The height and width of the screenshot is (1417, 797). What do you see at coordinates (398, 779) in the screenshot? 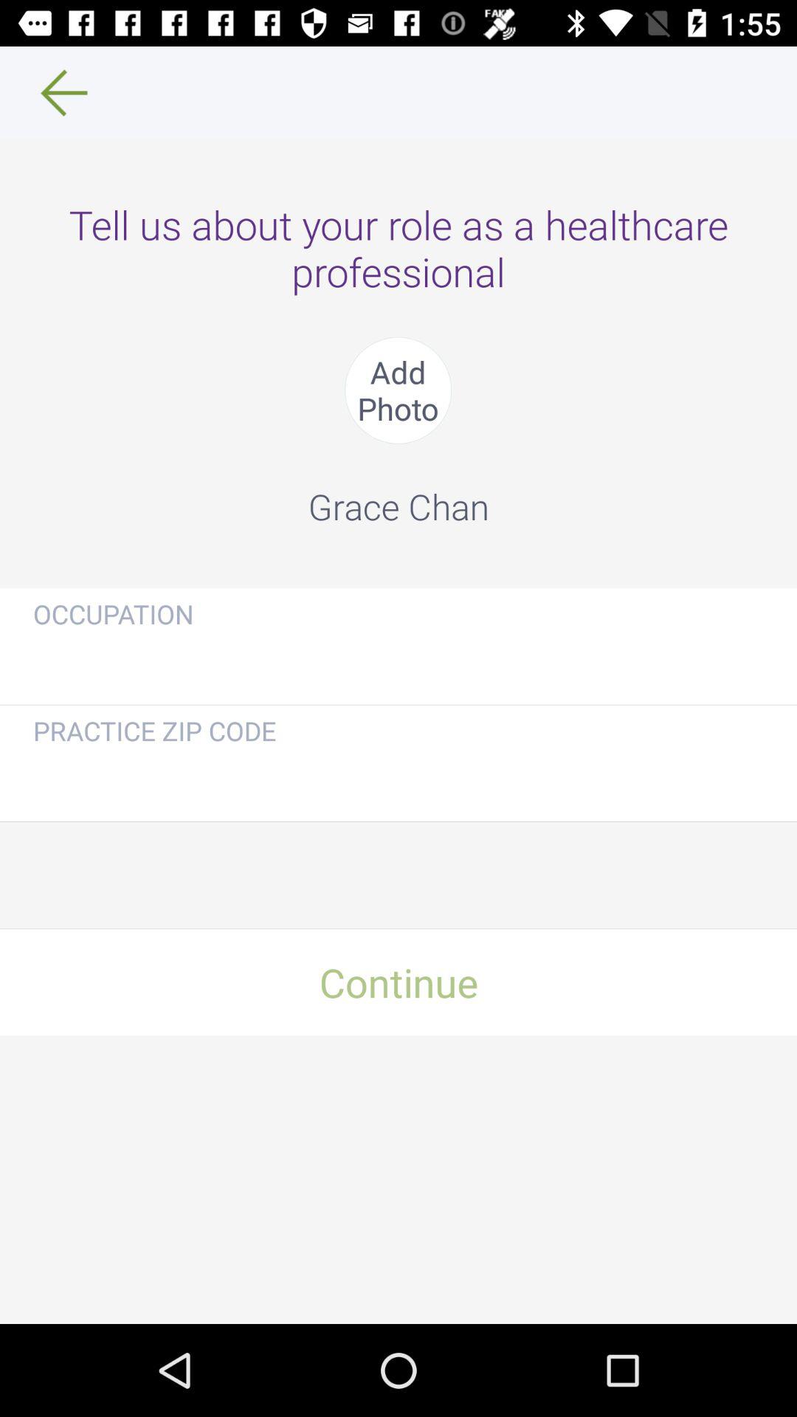
I see `enter your practice zip code` at bounding box center [398, 779].